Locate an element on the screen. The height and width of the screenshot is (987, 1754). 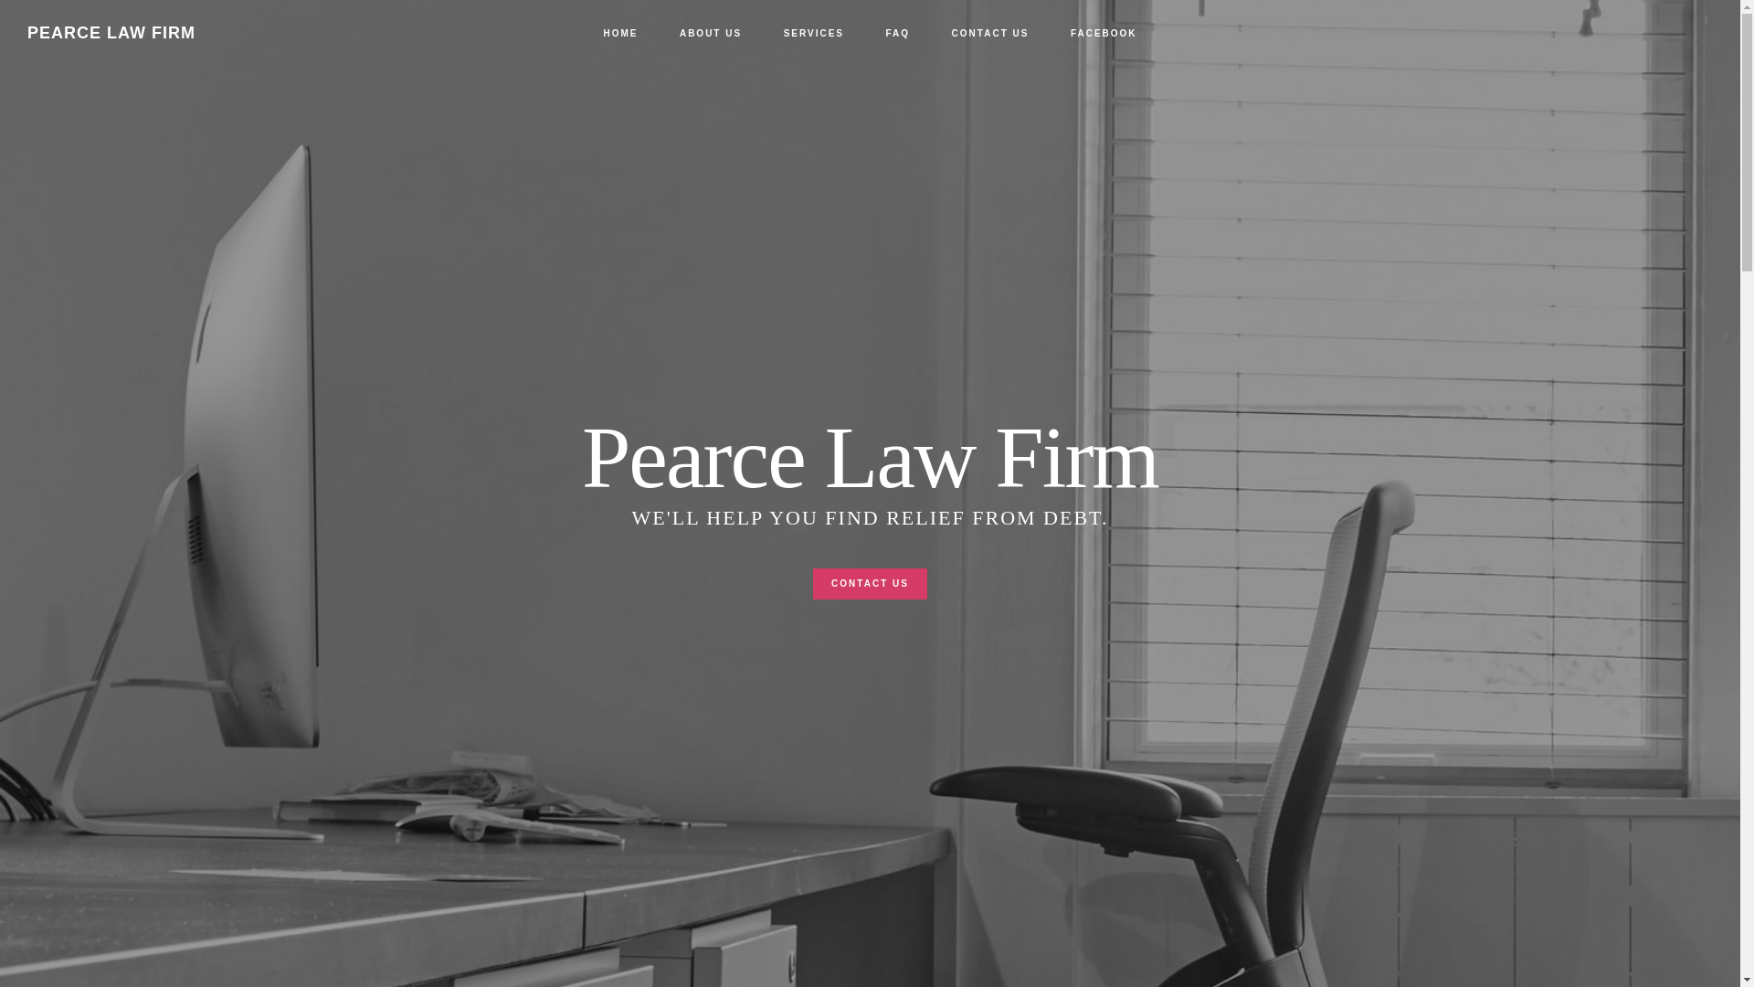
HOME is located at coordinates (619, 34).